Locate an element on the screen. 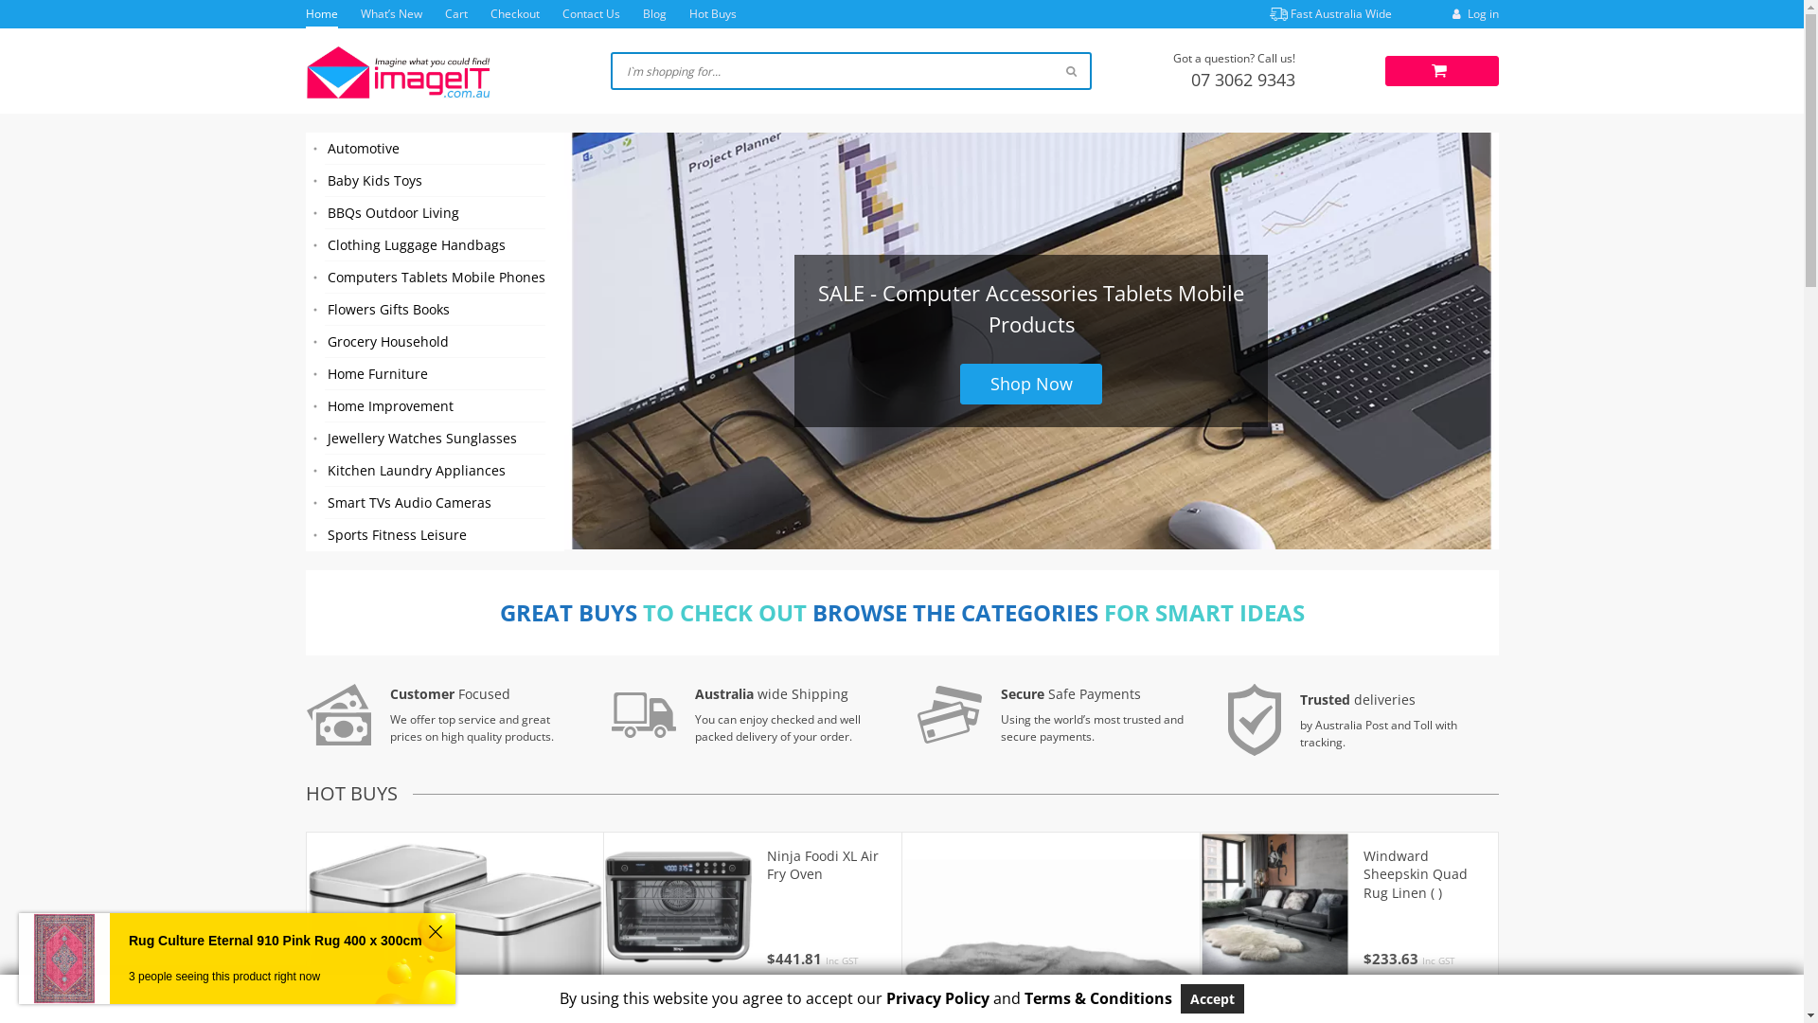 This screenshot has width=1818, height=1023. Kitchen Laundry Appliances is located at coordinates (434, 471).